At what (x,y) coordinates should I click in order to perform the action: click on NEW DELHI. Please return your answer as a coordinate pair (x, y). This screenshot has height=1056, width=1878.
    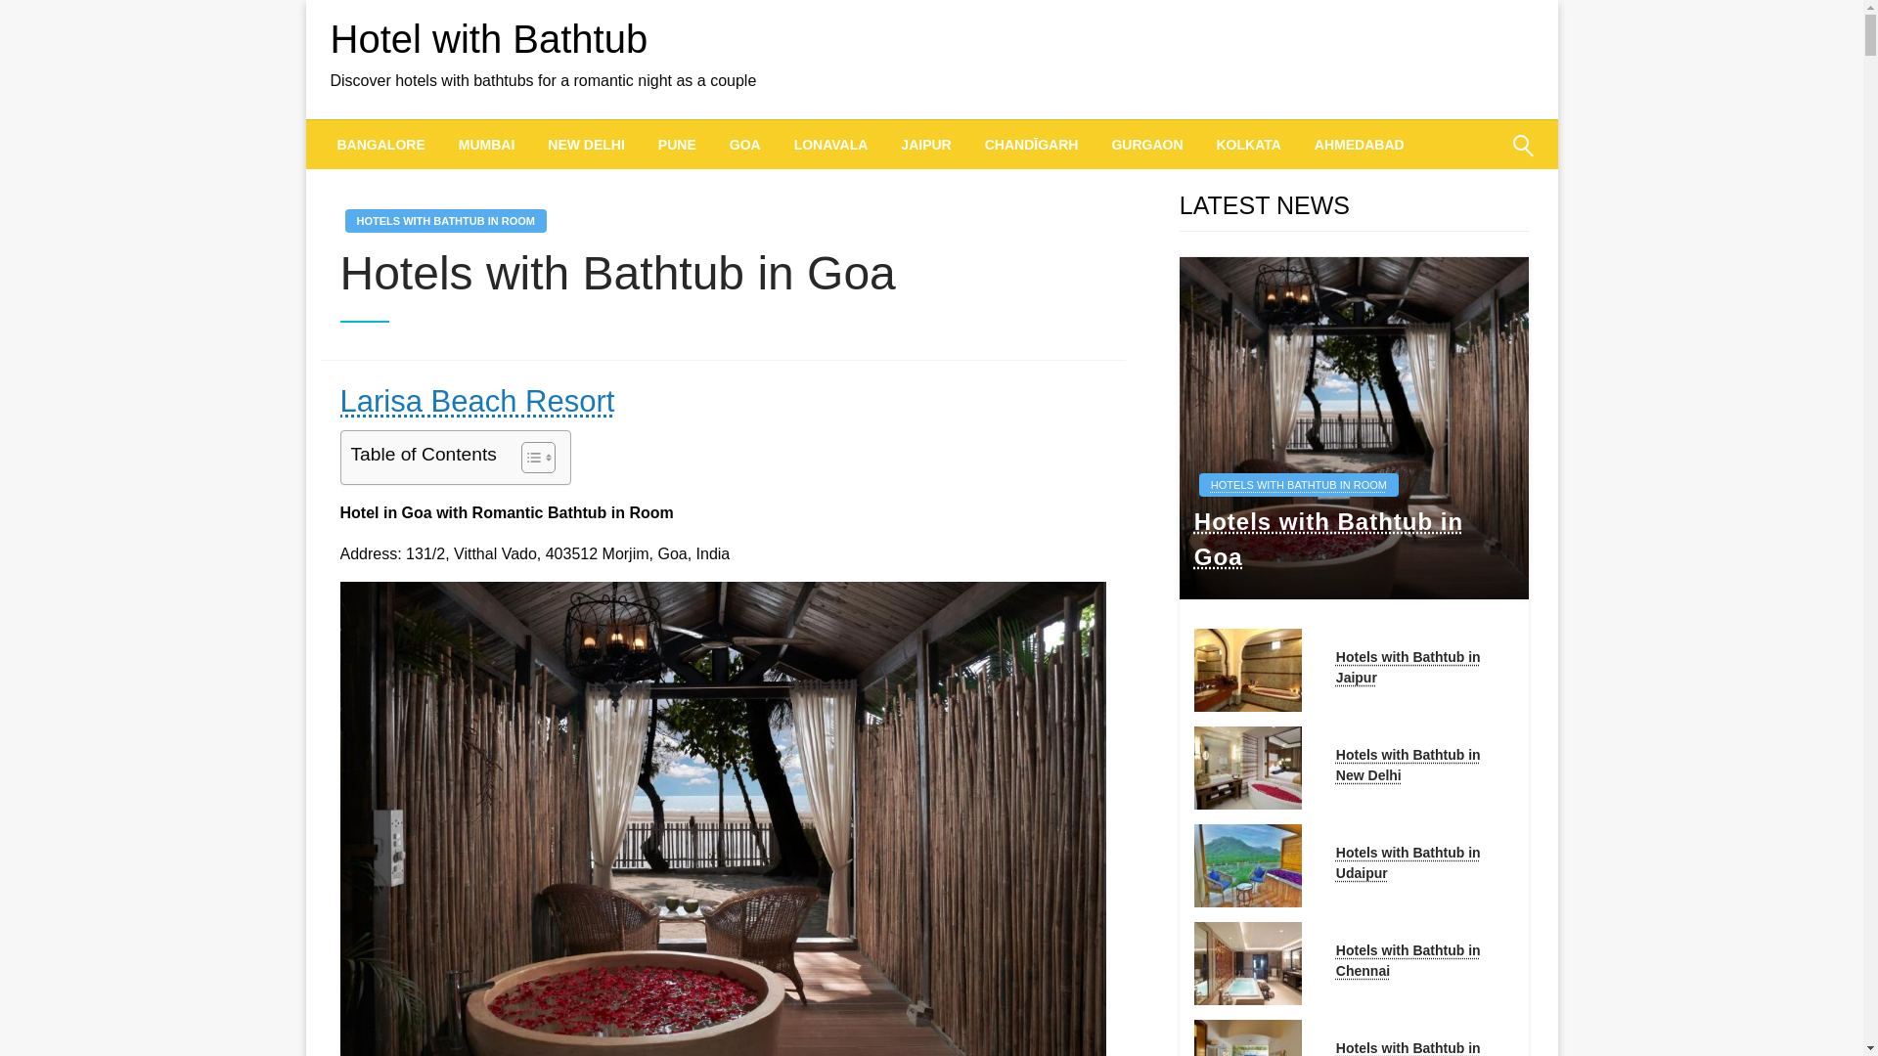
    Looking at the image, I should click on (587, 145).